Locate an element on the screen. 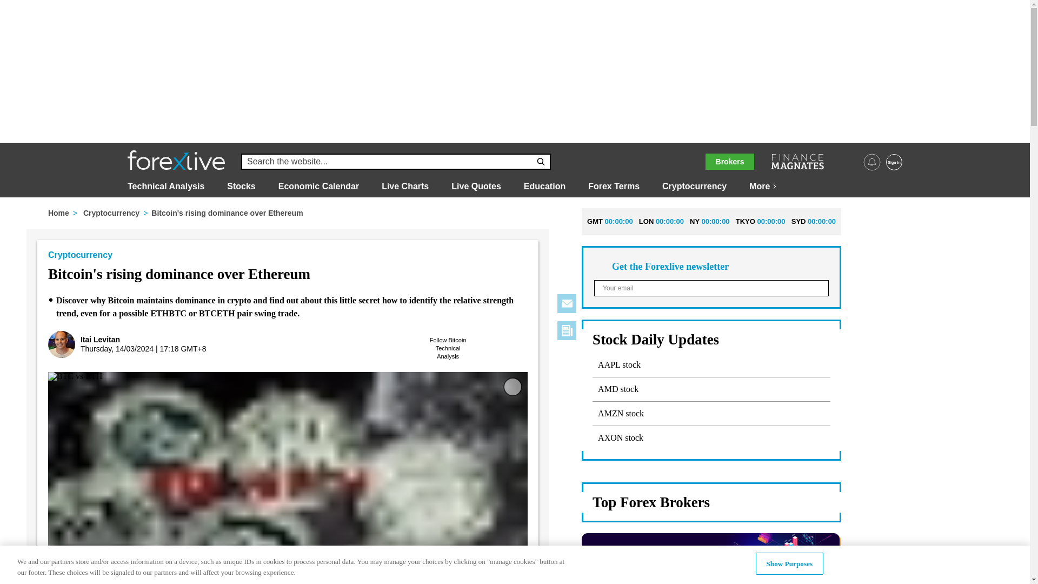 The height and width of the screenshot is (584, 1038). Live Quotes is located at coordinates (476, 186).